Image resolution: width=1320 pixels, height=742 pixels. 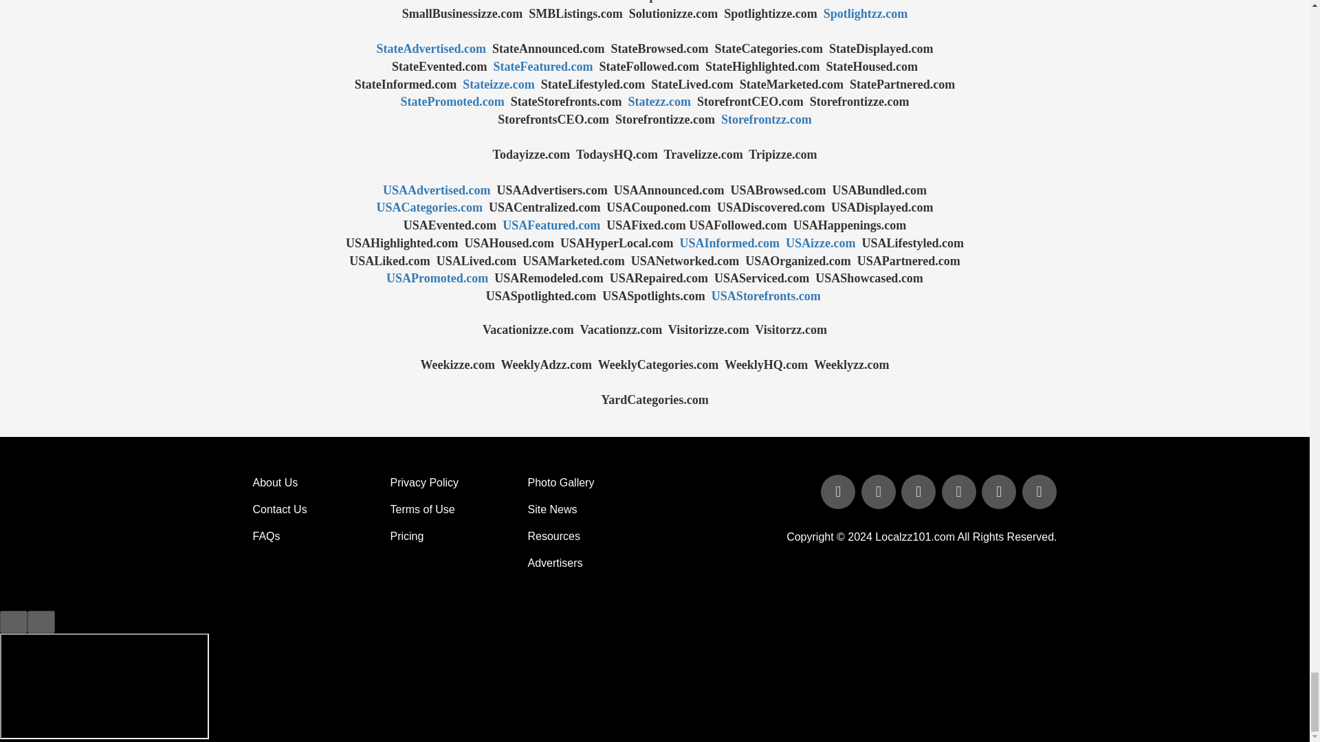 What do you see at coordinates (880, 492) in the screenshot?
I see `Follow Us on Twitter` at bounding box center [880, 492].